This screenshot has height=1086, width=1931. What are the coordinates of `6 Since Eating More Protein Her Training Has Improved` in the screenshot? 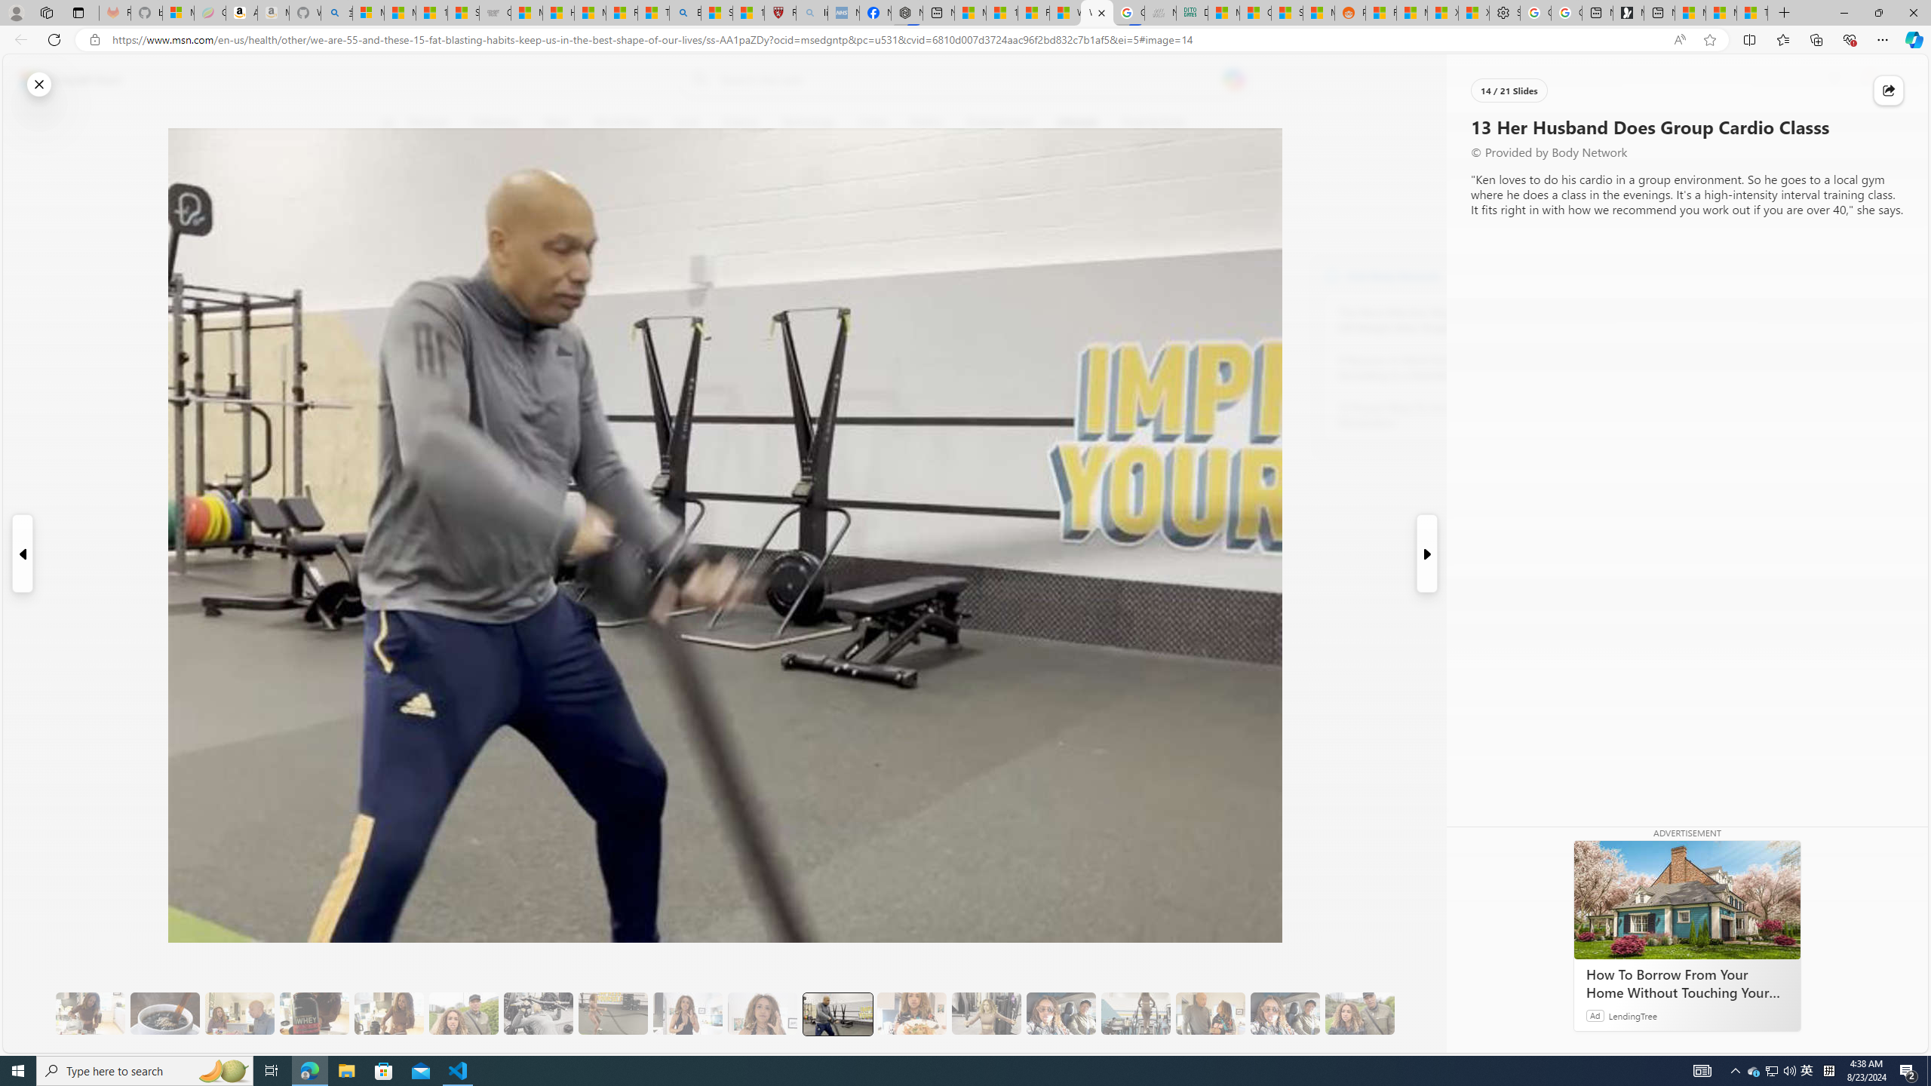 It's located at (315, 1014).